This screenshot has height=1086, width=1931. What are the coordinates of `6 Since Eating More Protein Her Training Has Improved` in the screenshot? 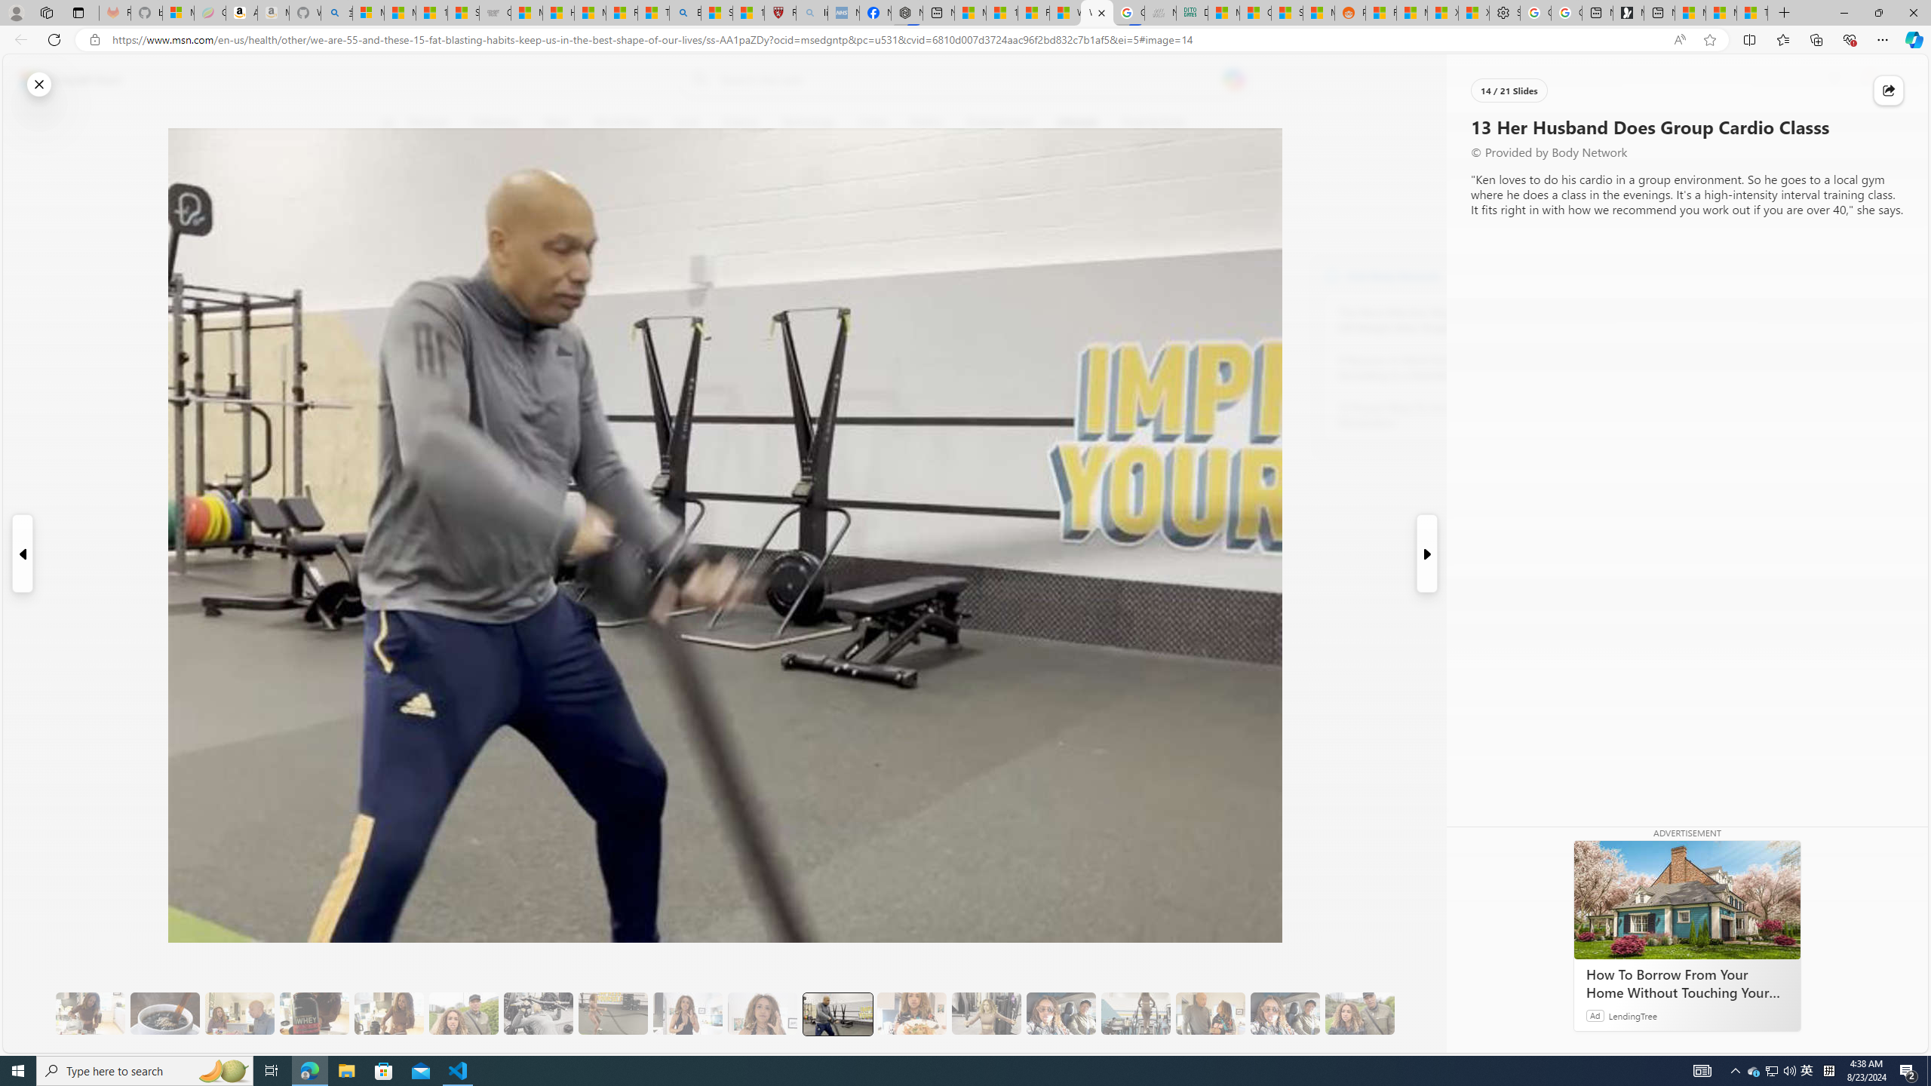 It's located at (315, 1014).